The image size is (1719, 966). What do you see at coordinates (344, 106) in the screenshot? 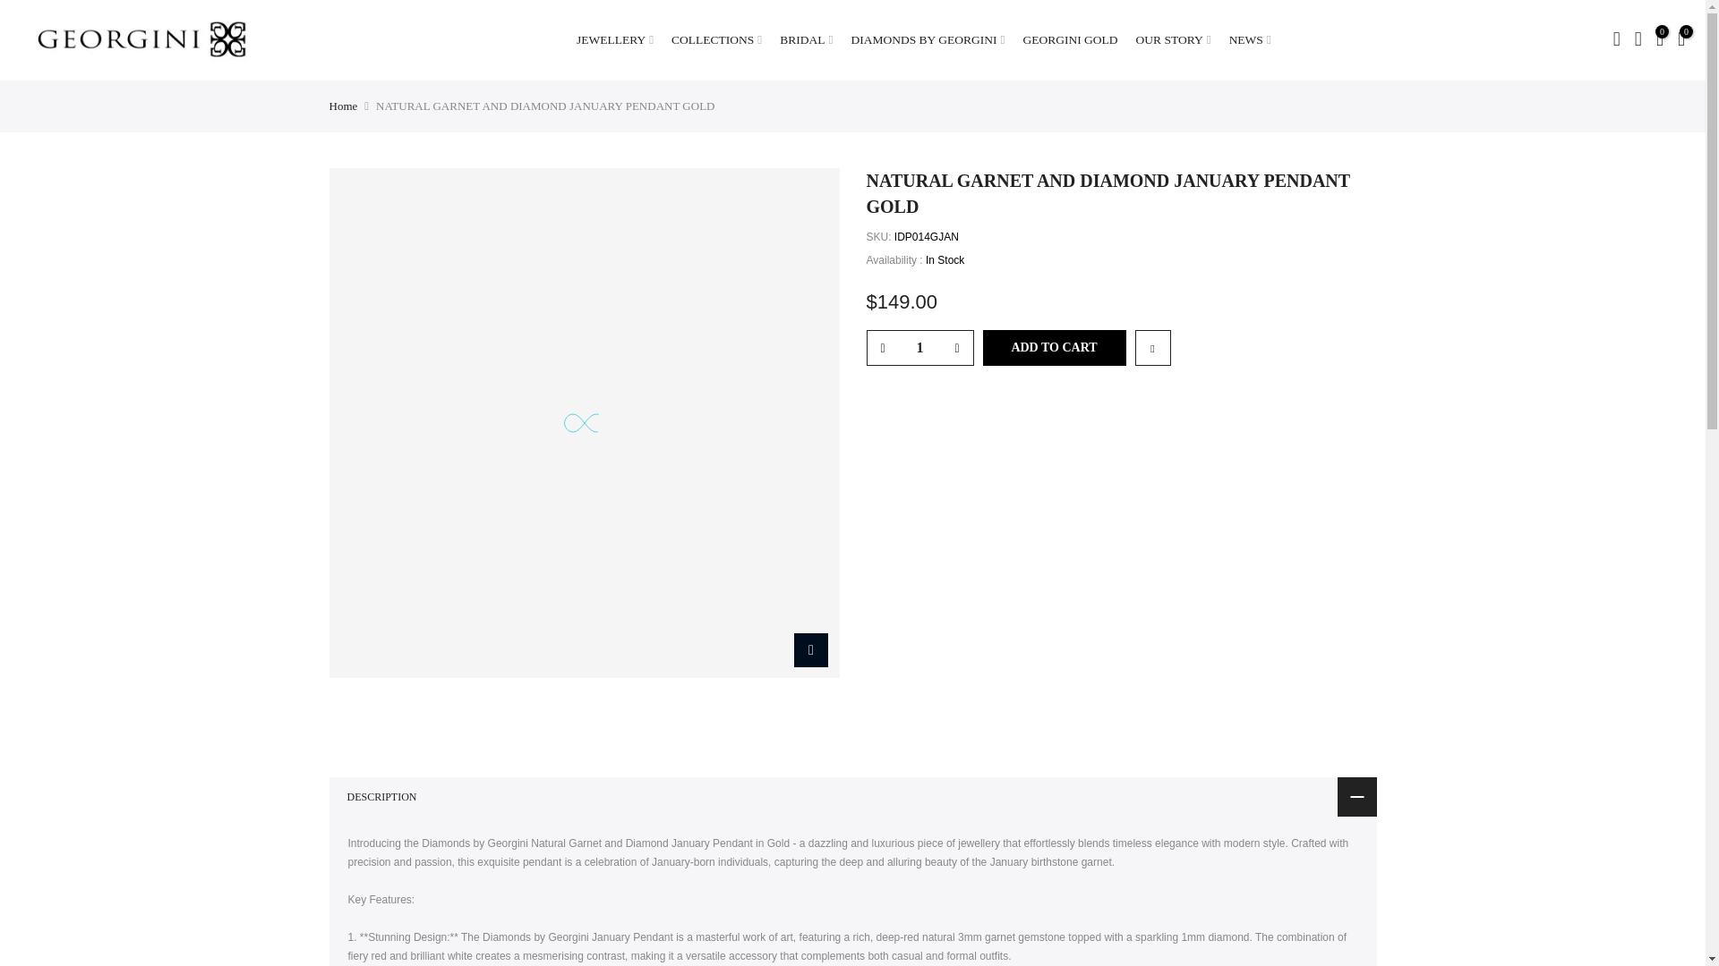
I see `Home` at bounding box center [344, 106].